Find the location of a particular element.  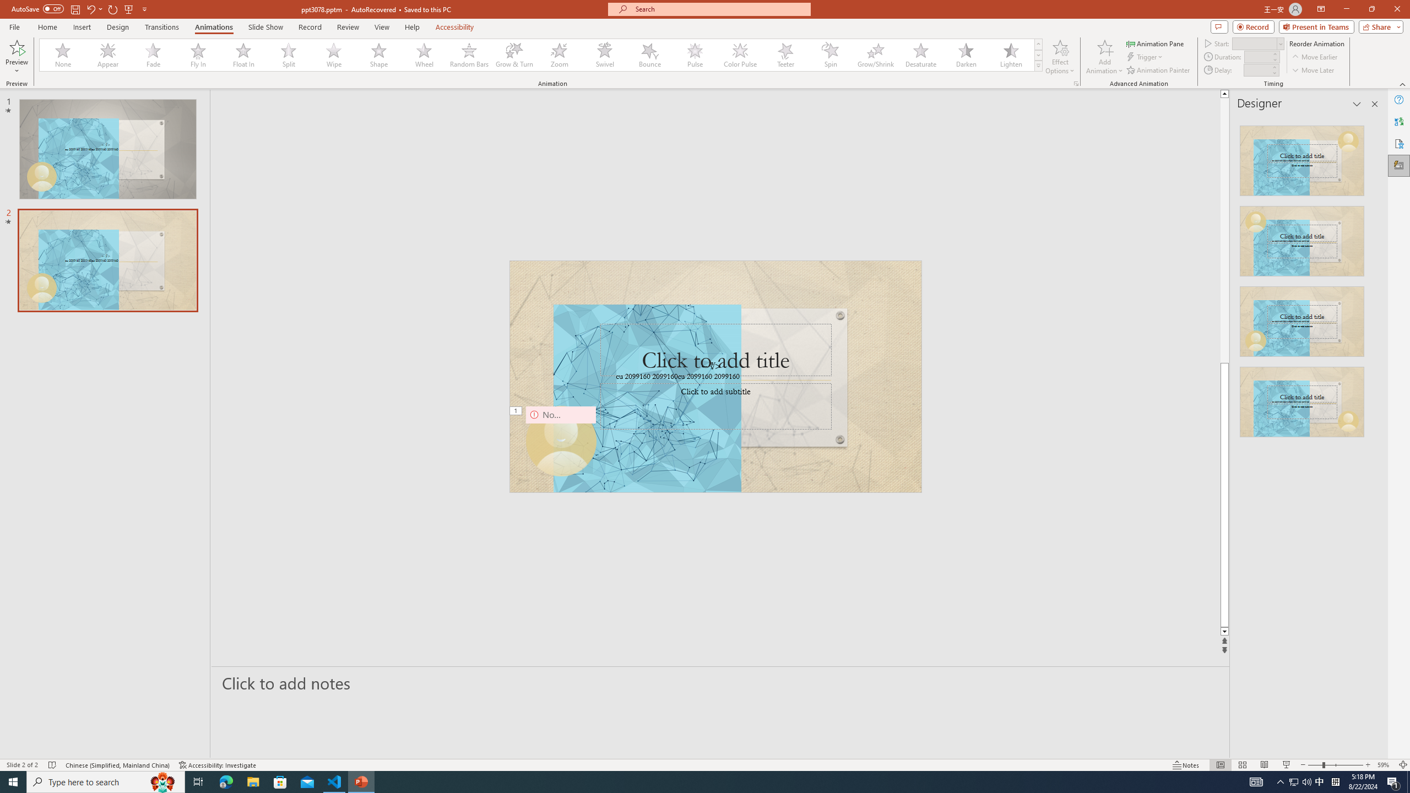

Swivel is located at coordinates (605, 55).